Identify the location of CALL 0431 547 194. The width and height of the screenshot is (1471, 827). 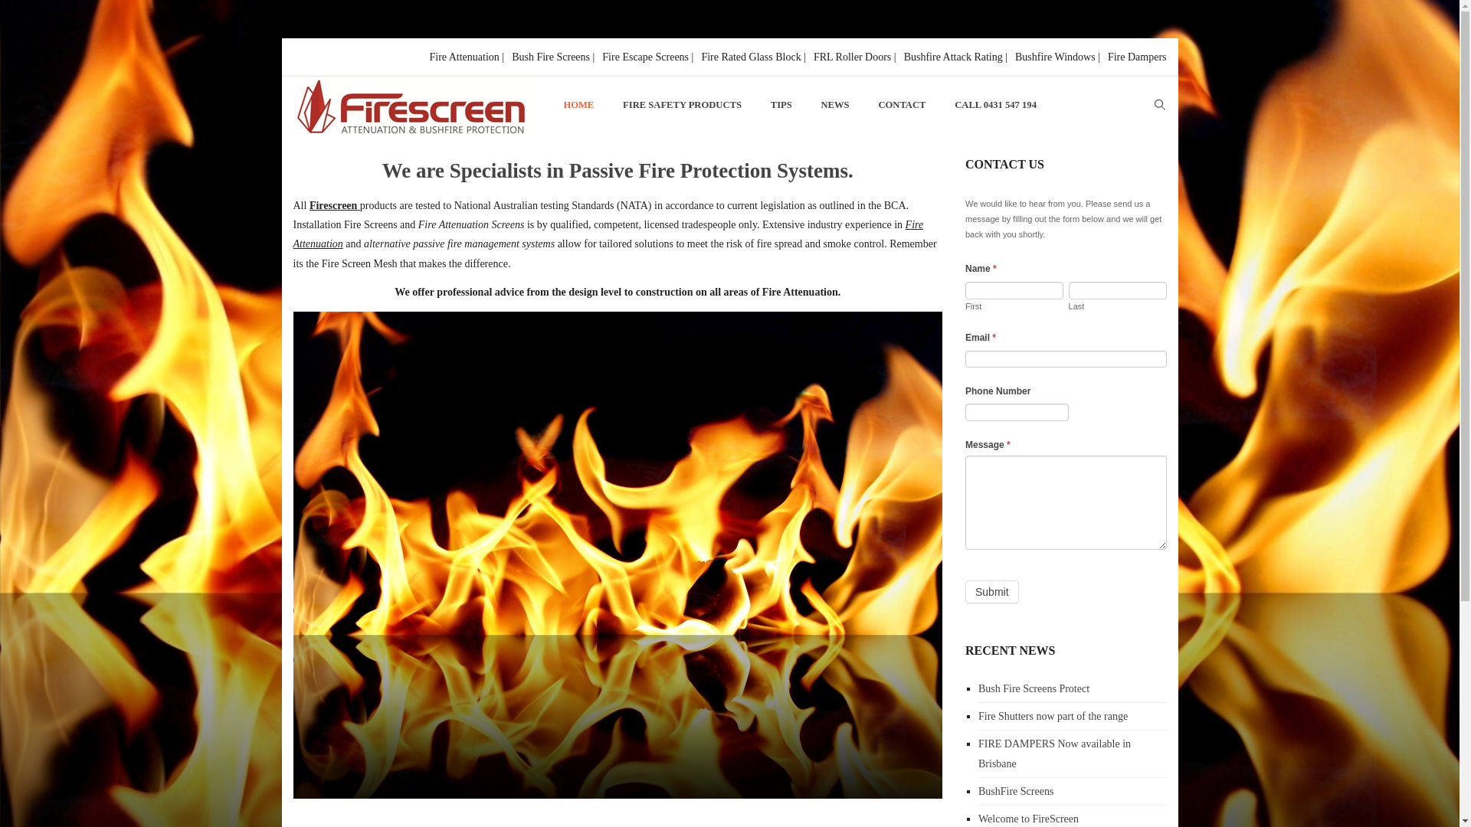
(996, 106).